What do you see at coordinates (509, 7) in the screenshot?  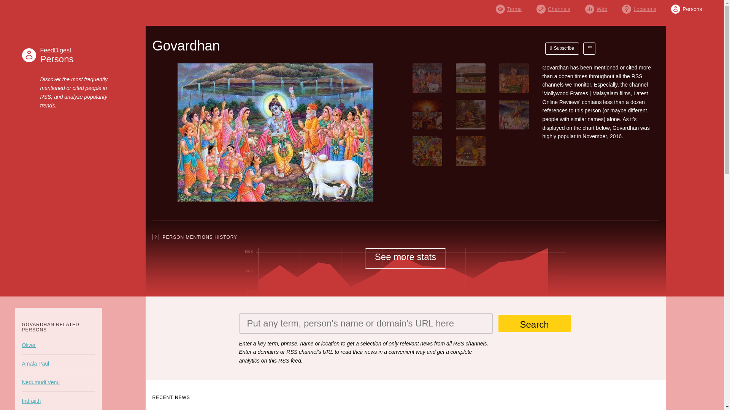 I see `Terms` at bounding box center [509, 7].